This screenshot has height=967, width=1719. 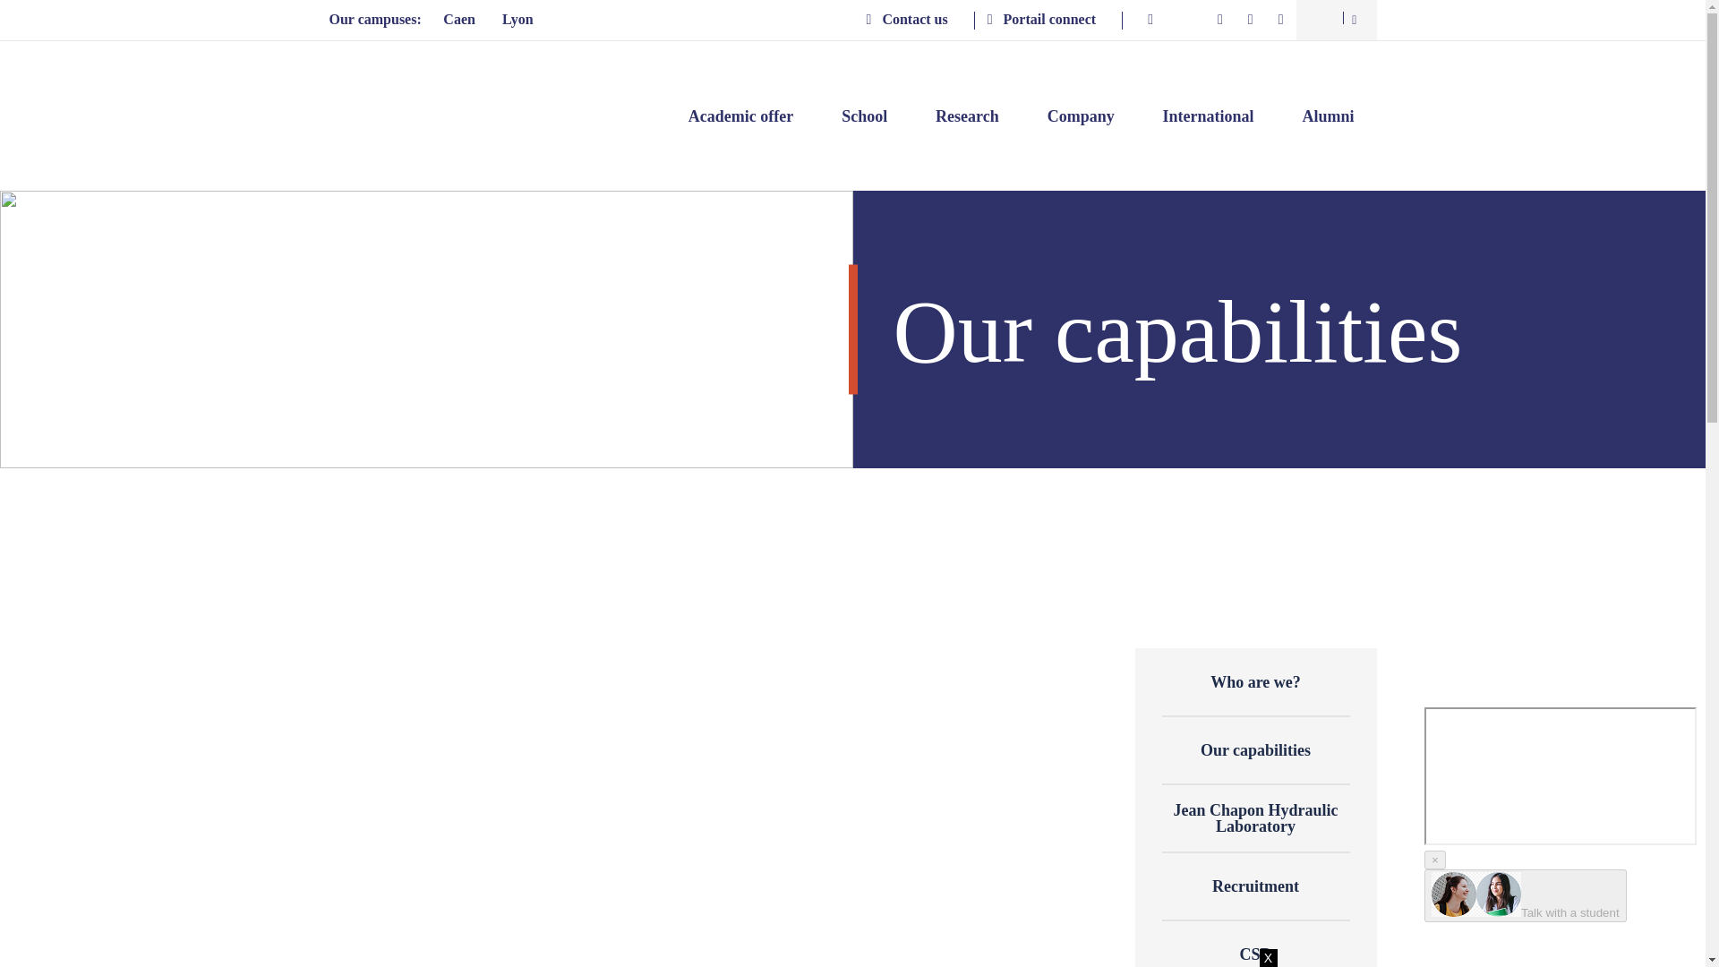 I want to click on Academic offer, so click(x=740, y=116).